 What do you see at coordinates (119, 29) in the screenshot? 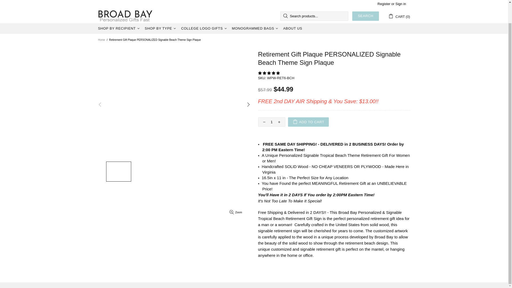
I see `SHOP BY RECIPIENT` at bounding box center [119, 29].